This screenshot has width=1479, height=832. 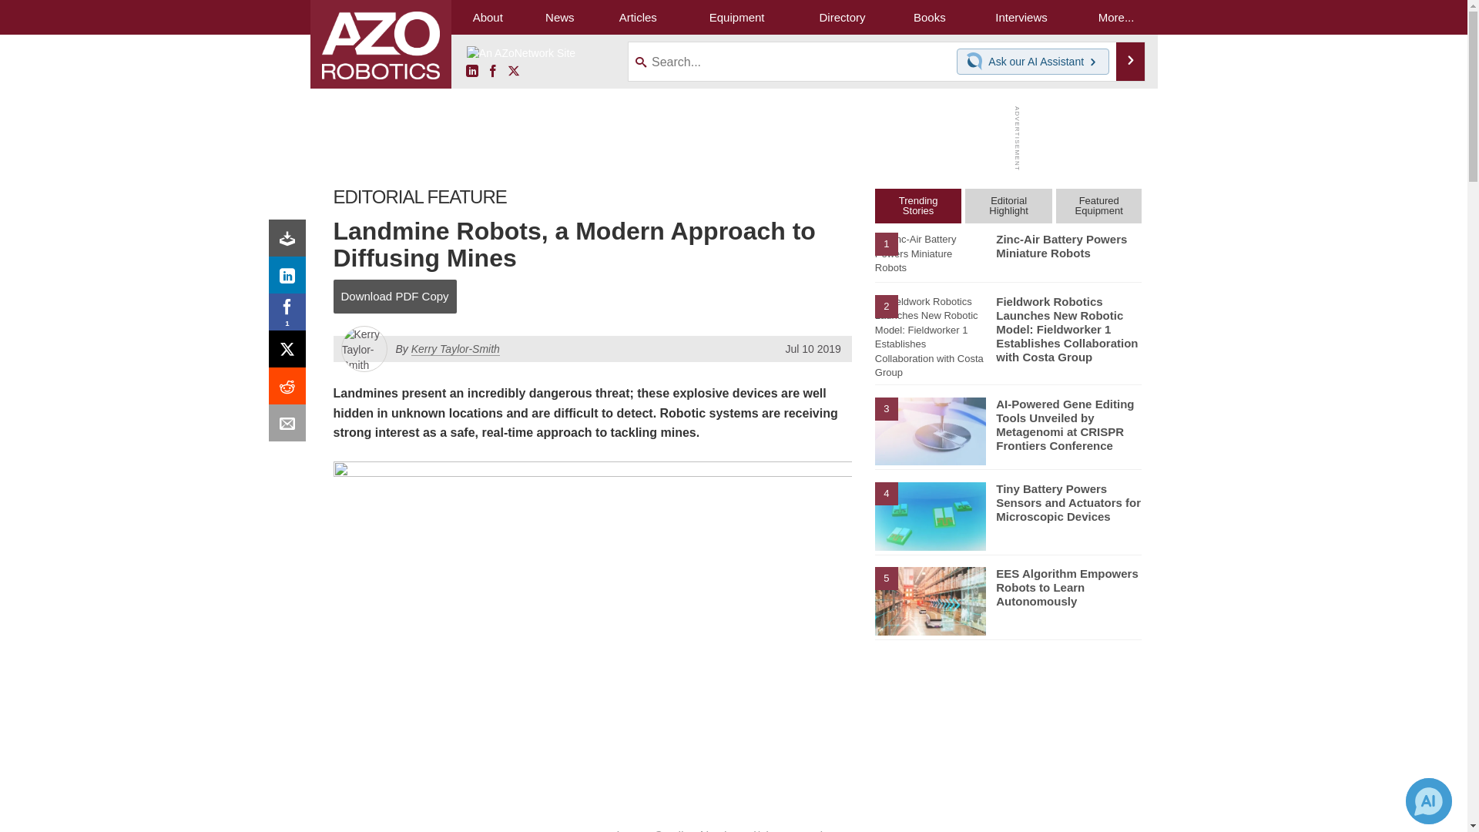 I want to click on Chat with our AI Assistant Ask our AI Assistant, so click(x=1033, y=62).